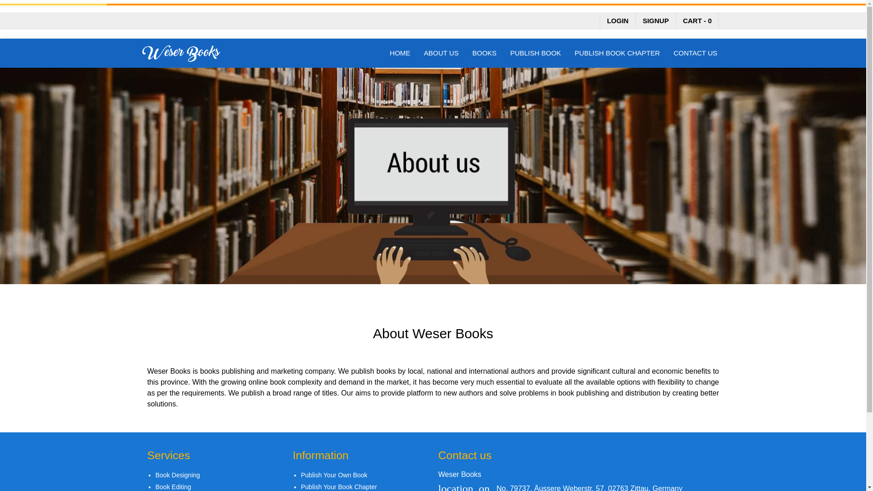 The width and height of the screenshot is (873, 491). Describe the element at coordinates (484, 53) in the screenshot. I see `BOOKS` at that location.